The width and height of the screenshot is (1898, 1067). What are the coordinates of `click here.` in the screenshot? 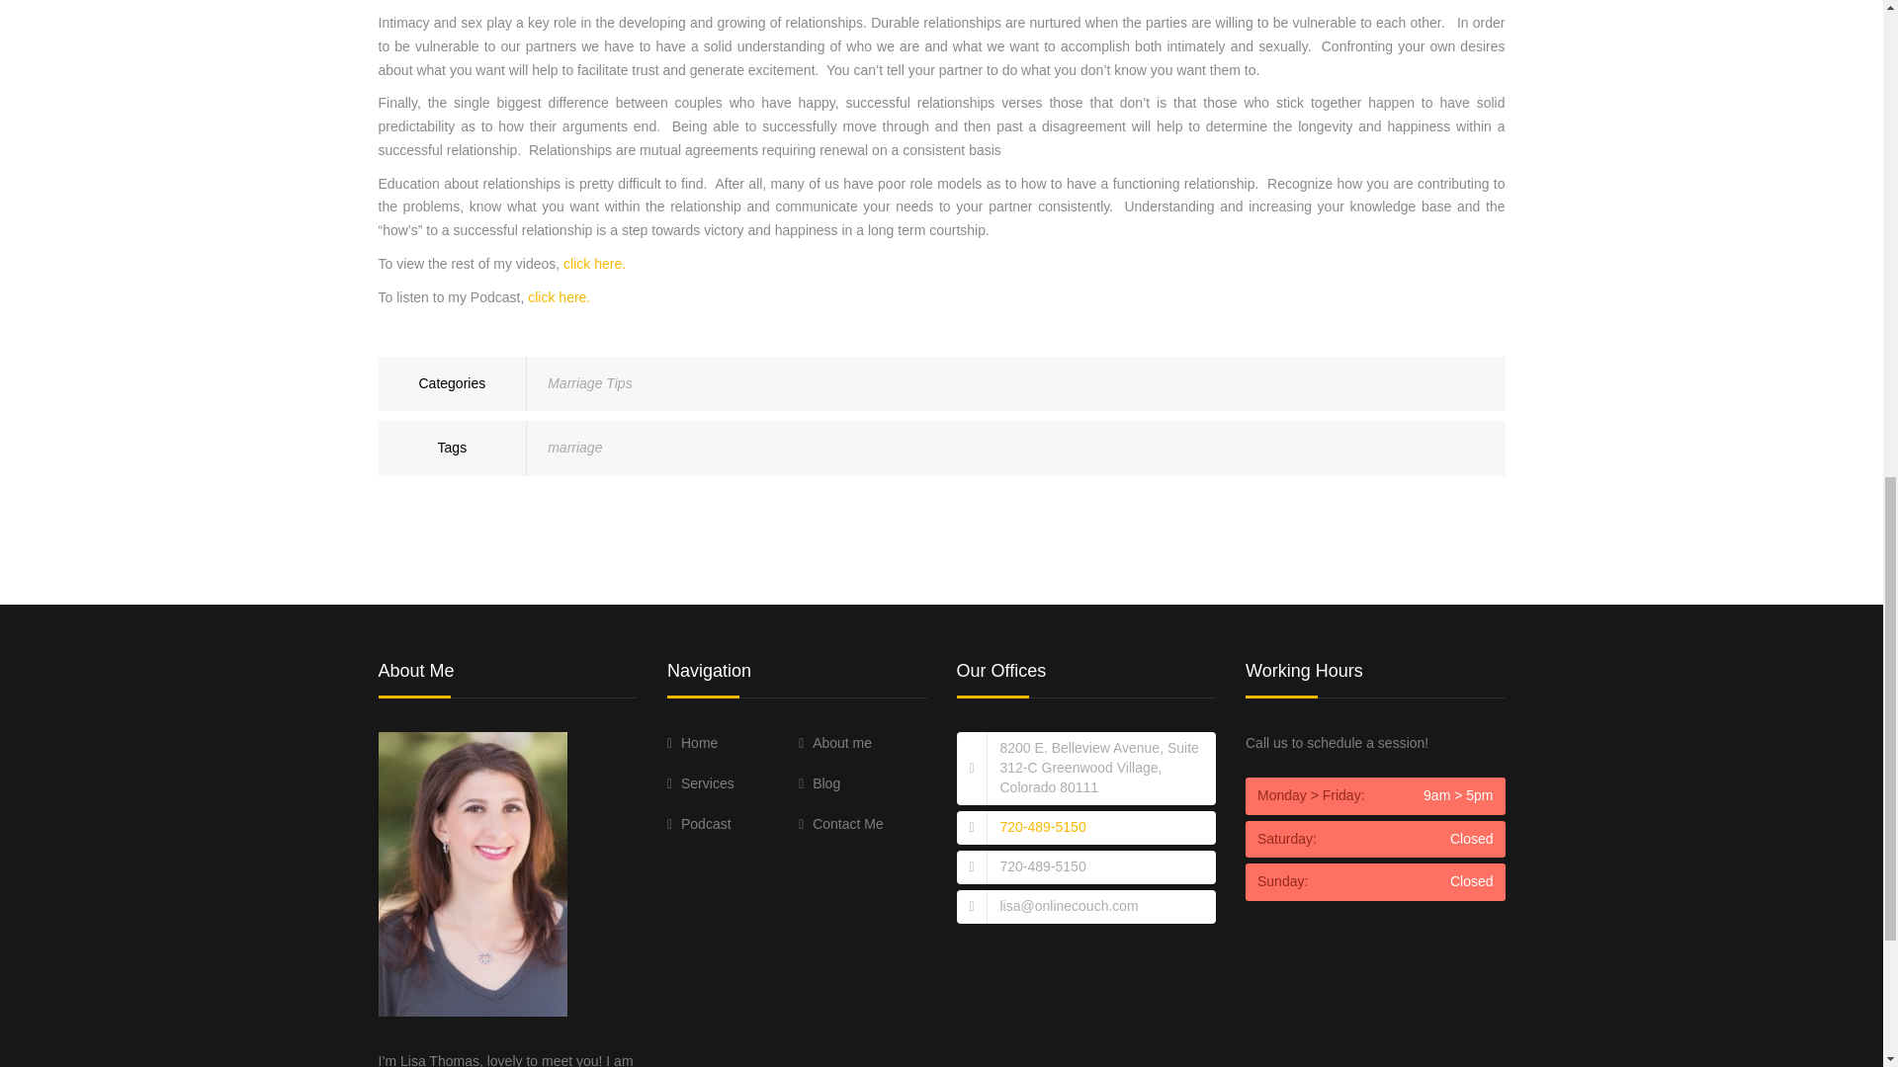 It's located at (559, 296).